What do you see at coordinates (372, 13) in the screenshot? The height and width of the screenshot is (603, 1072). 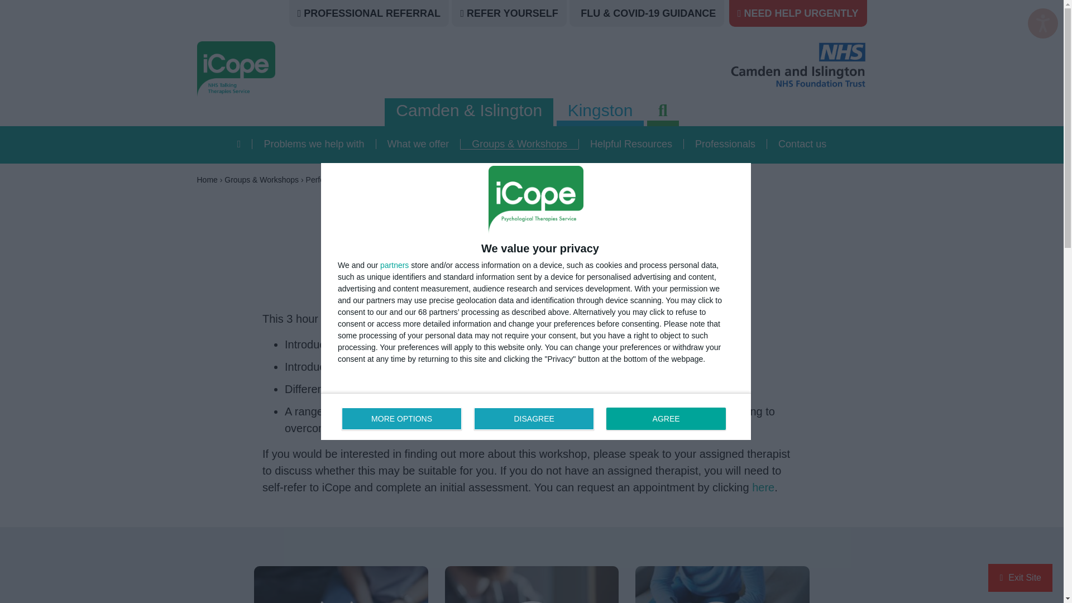 I see `PROFESSIONAL REFERRAL` at bounding box center [372, 13].